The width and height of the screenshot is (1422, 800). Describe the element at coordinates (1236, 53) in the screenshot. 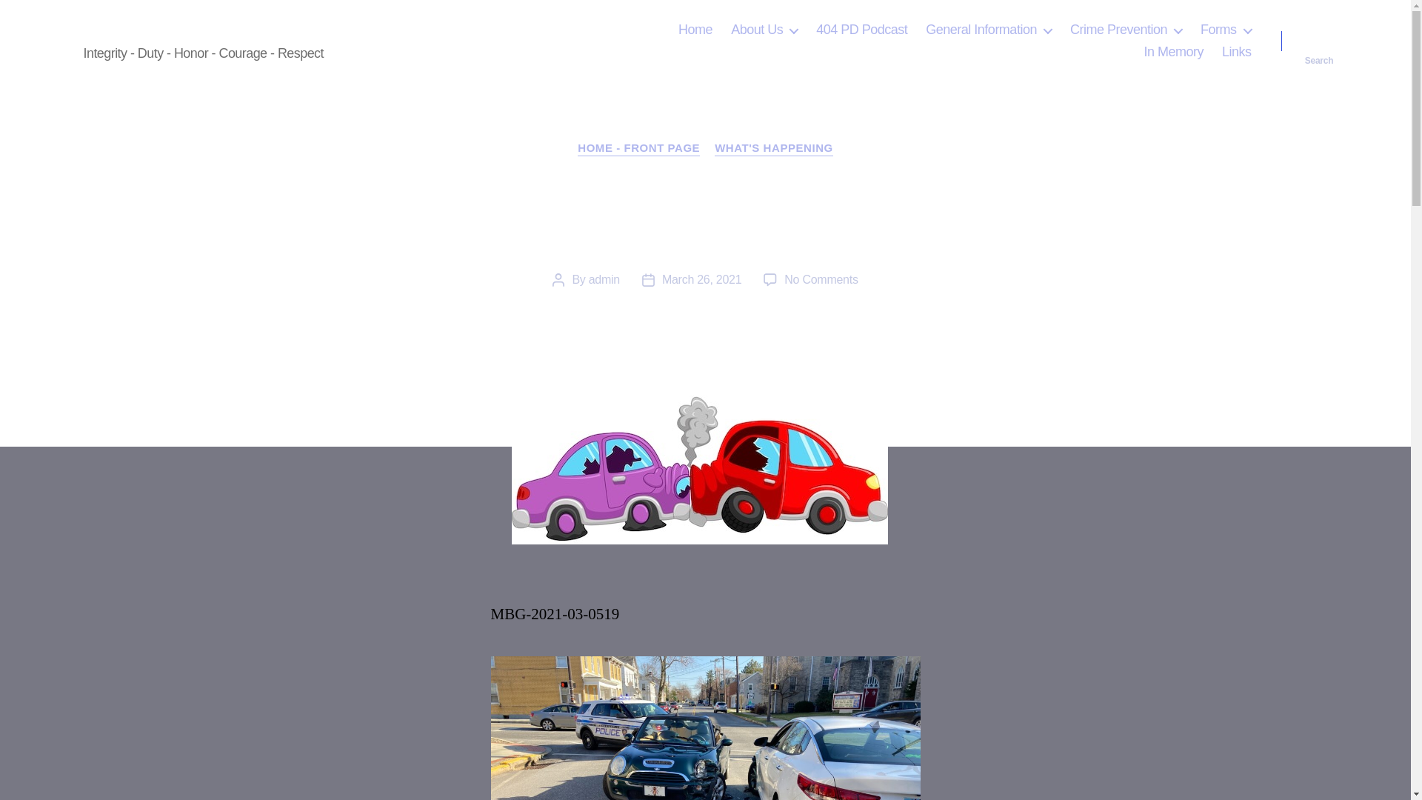

I see `Links` at that location.